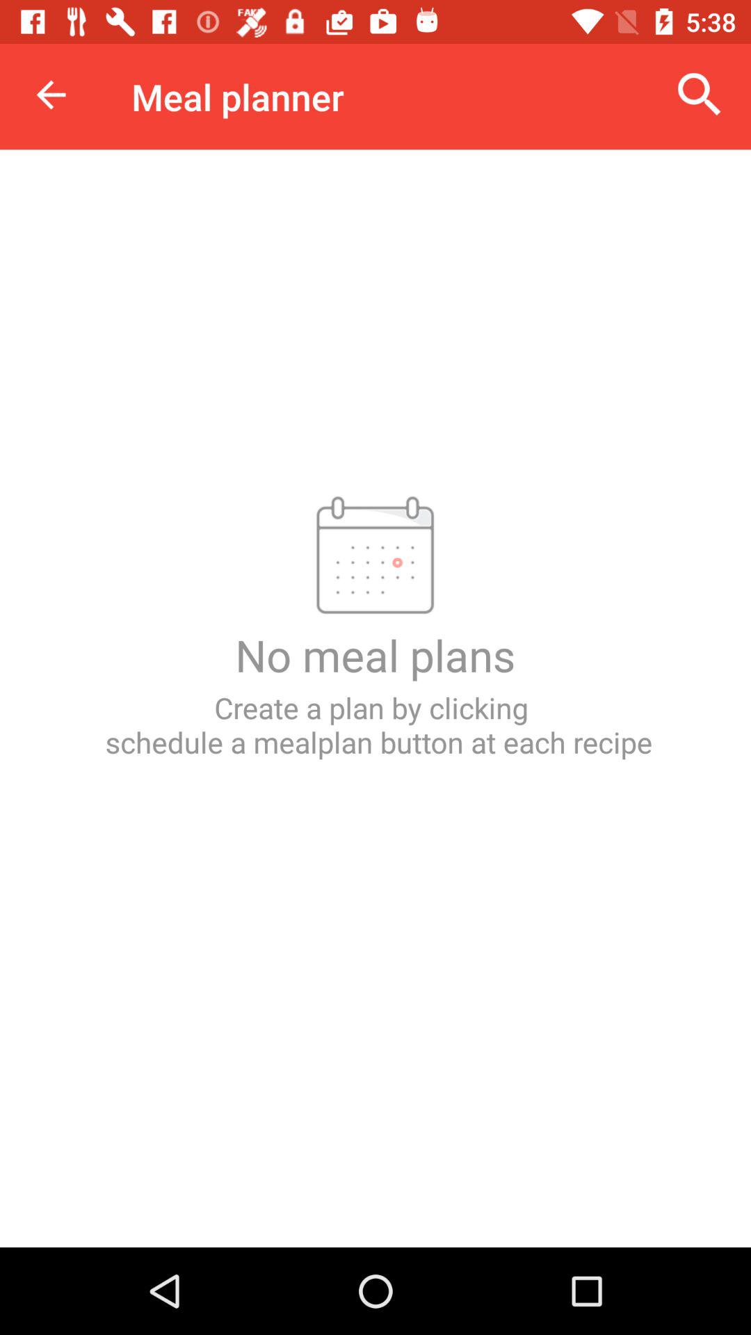  I want to click on tap item next to the meal planner icon, so click(700, 95).